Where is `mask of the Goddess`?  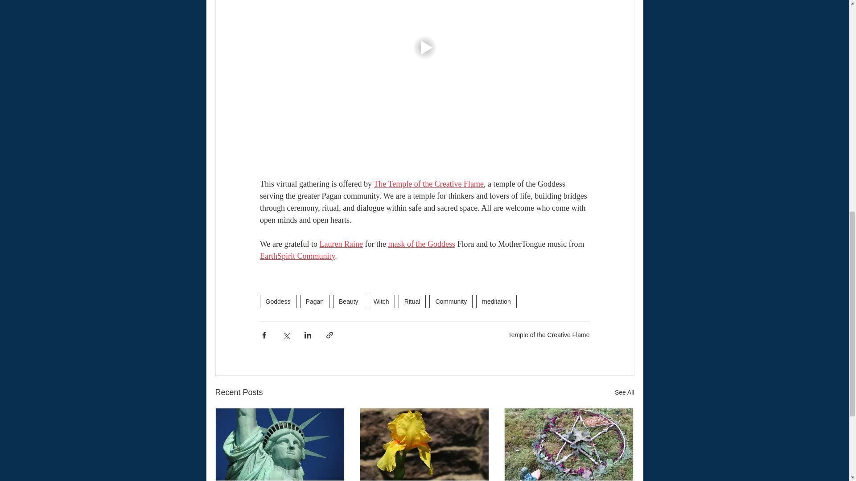 mask of the Goddess is located at coordinates (421, 244).